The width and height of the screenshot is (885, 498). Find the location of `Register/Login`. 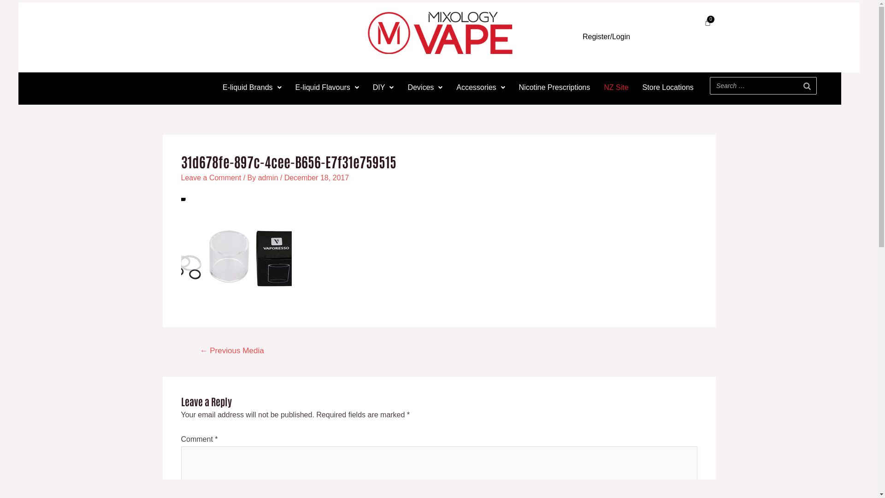

Register/Login is located at coordinates (607, 37).